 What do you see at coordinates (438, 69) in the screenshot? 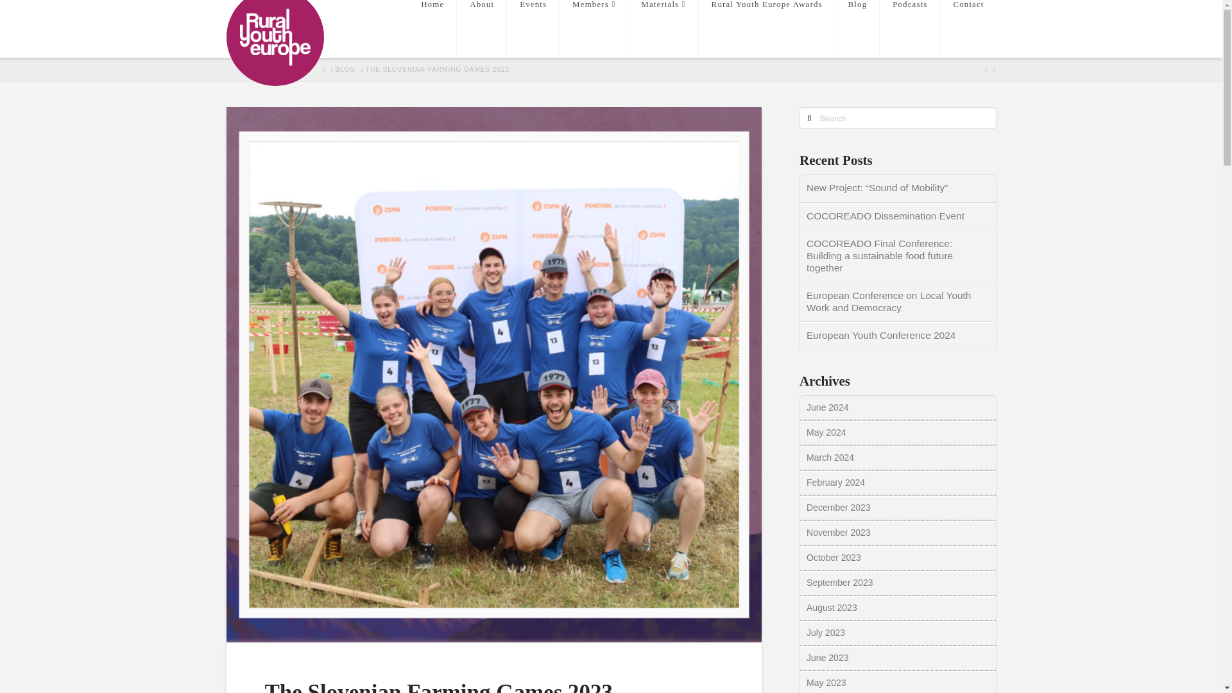
I see `You Are Here` at bounding box center [438, 69].